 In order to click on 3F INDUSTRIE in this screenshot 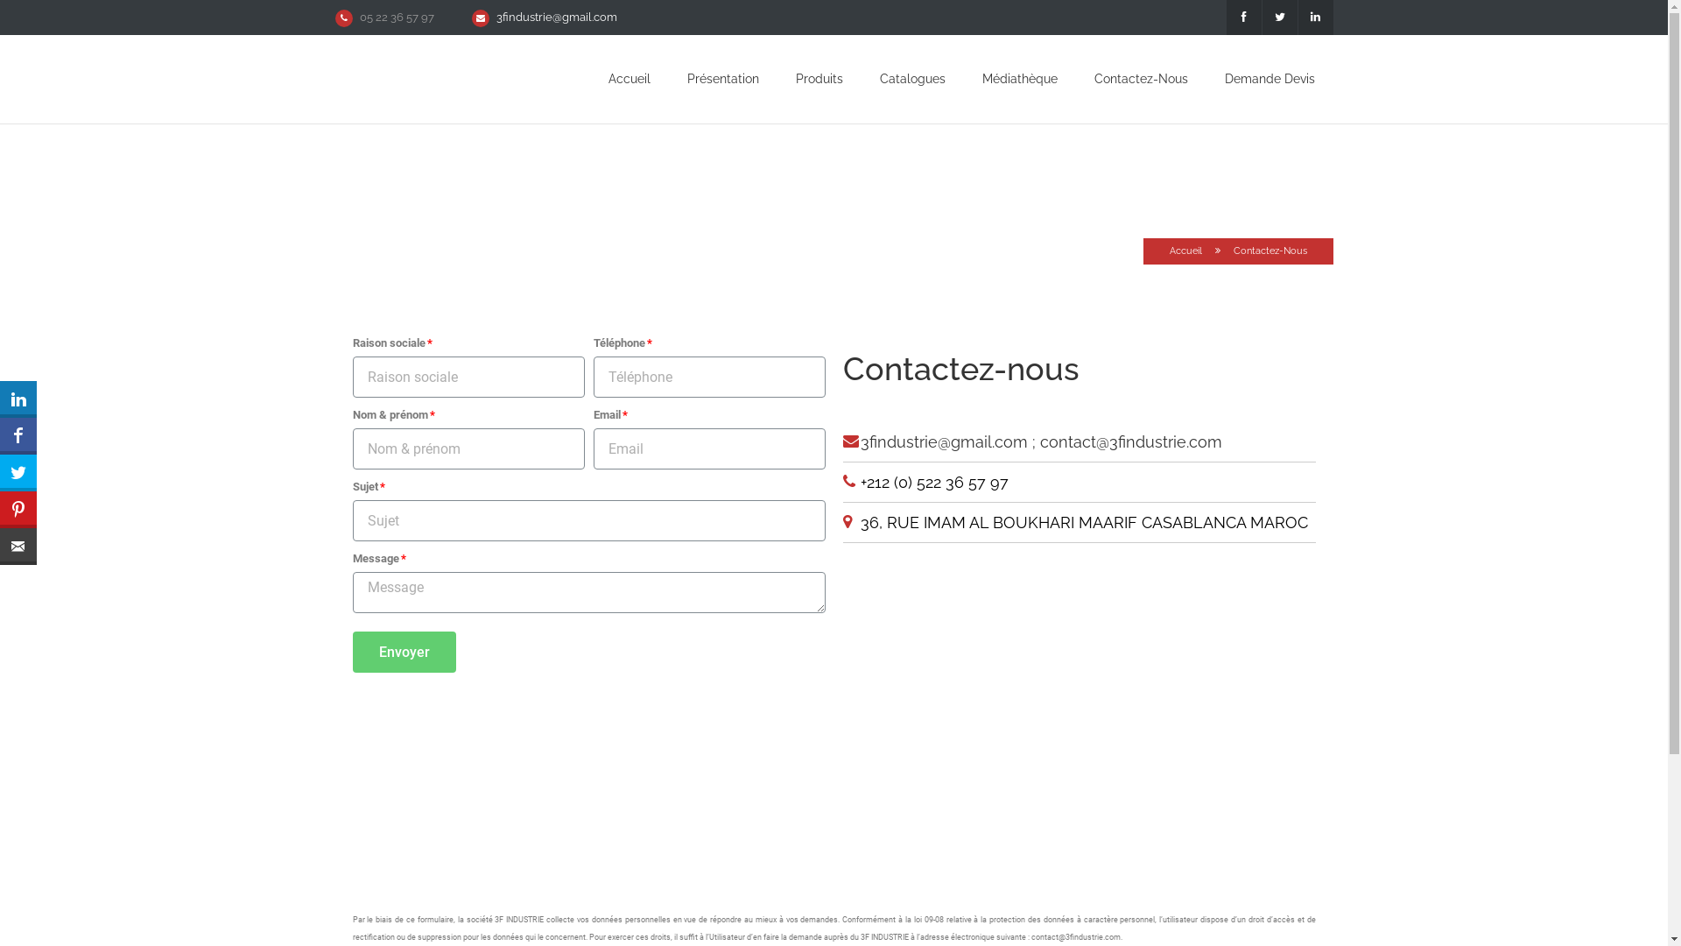, I will do `click(1079, 709)`.